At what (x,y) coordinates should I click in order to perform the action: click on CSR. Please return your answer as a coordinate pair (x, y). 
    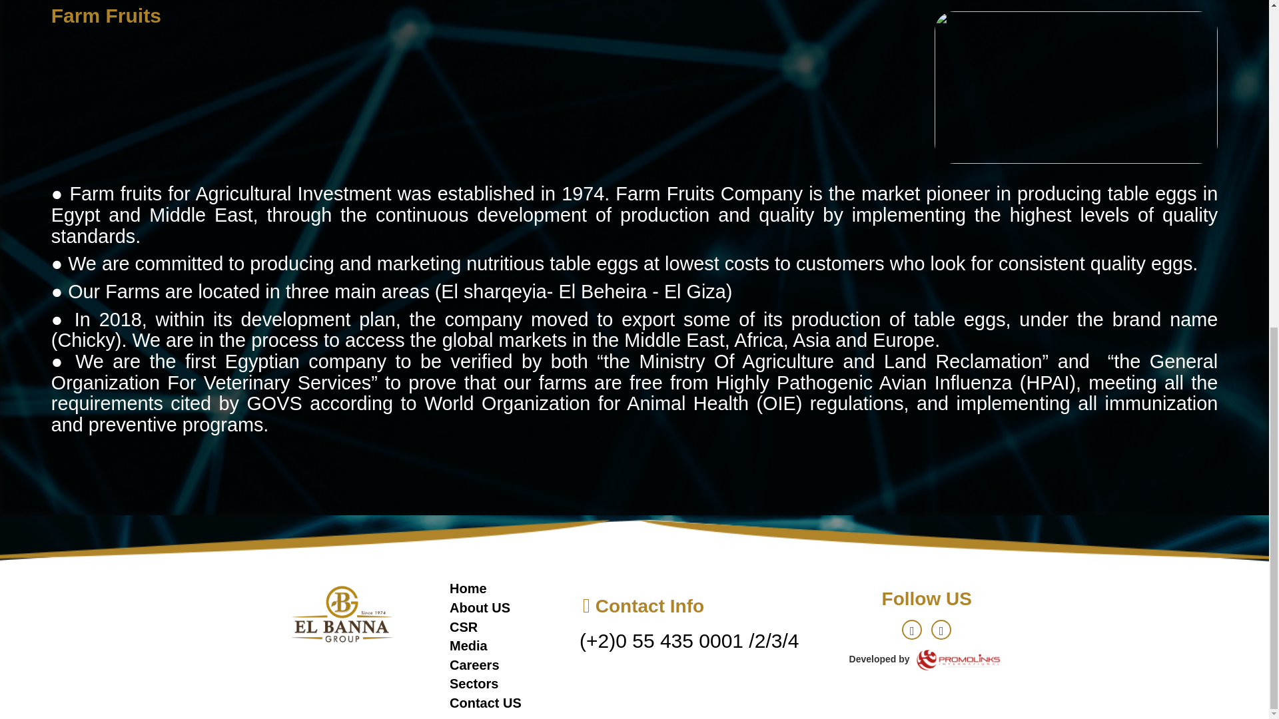
    Looking at the image, I should click on (464, 626).